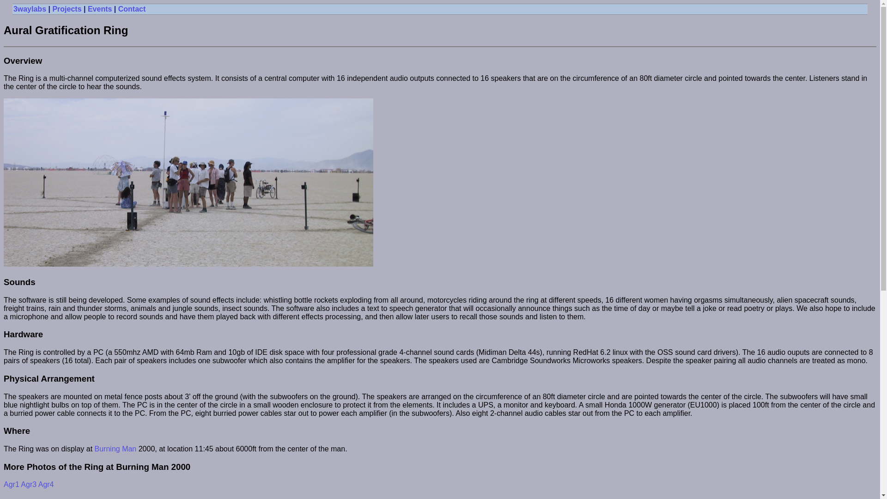 Image resolution: width=887 pixels, height=499 pixels. Describe the element at coordinates (115, 449) in the screenshot. I see `Burning Man` at that location.